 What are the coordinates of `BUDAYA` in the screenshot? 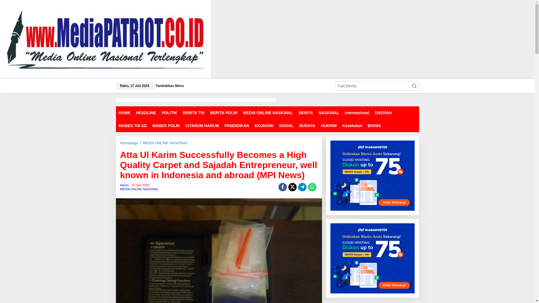 It's located at (307, 126).